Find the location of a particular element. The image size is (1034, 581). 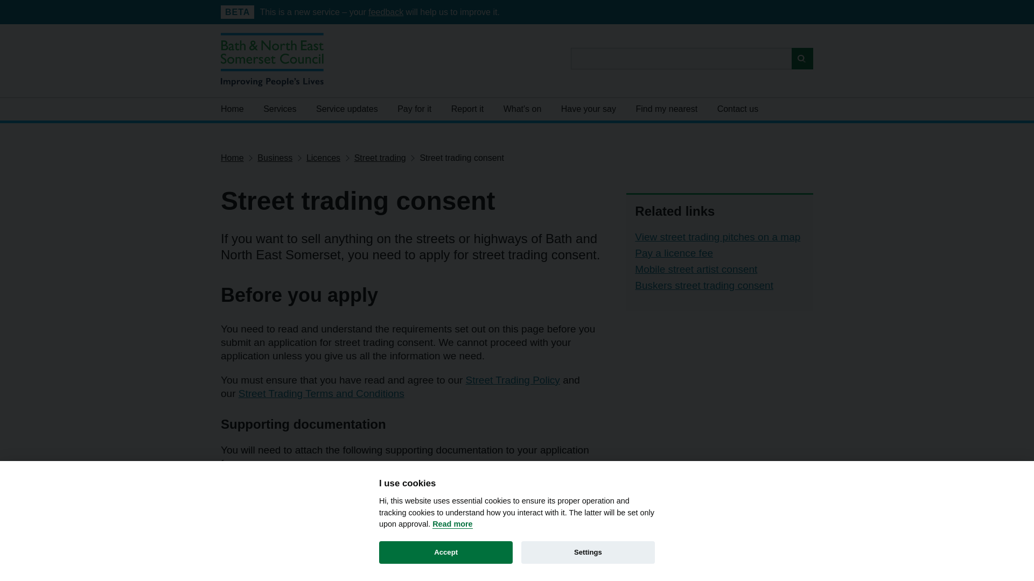

Pay for it is located at coordinates (414, 109).